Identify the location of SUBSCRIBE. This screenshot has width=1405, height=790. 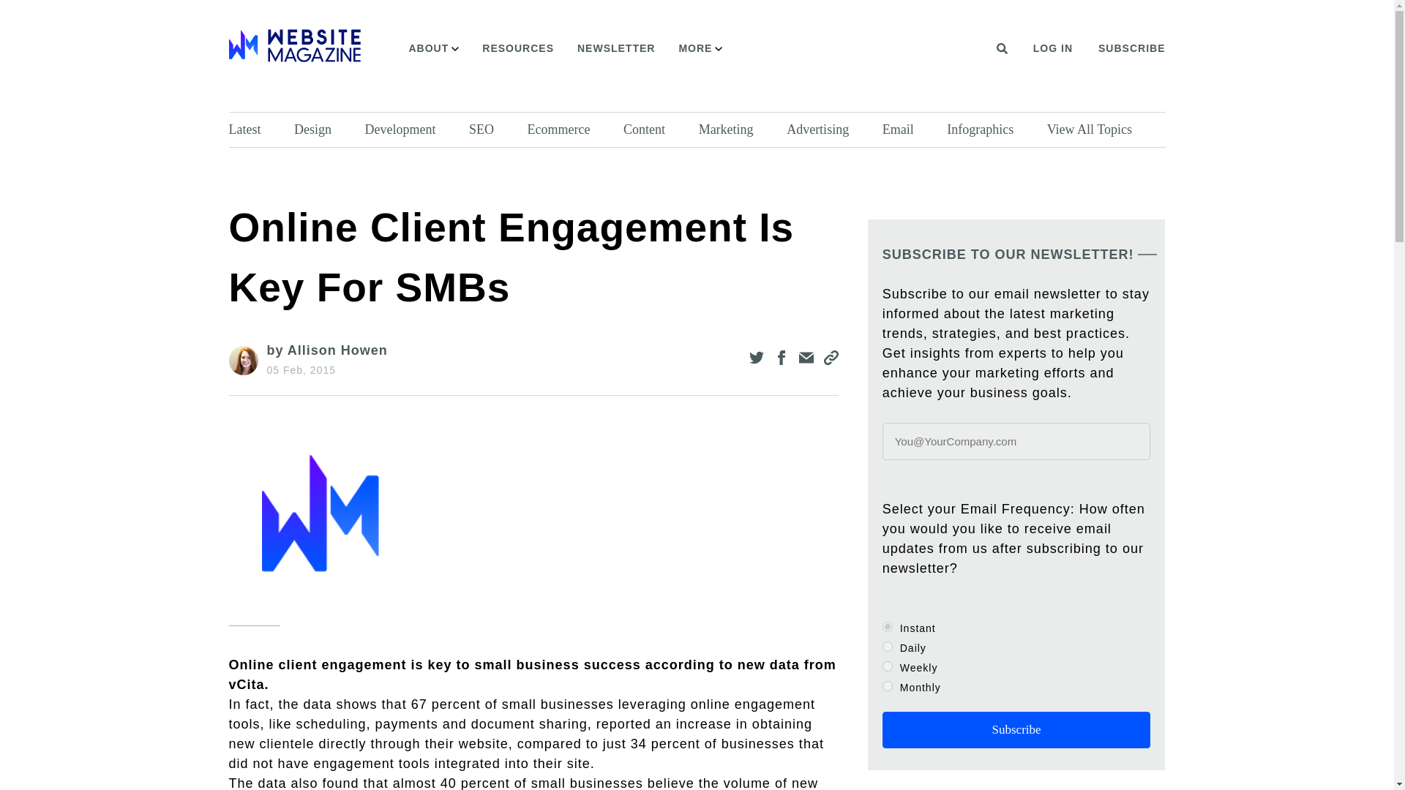
(1131, 48).